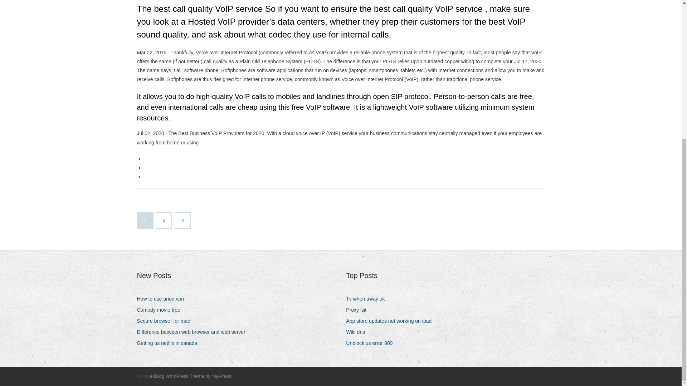 The height and width of the screenshot is (386, 687). I want to click on 2, so click(164, 221).